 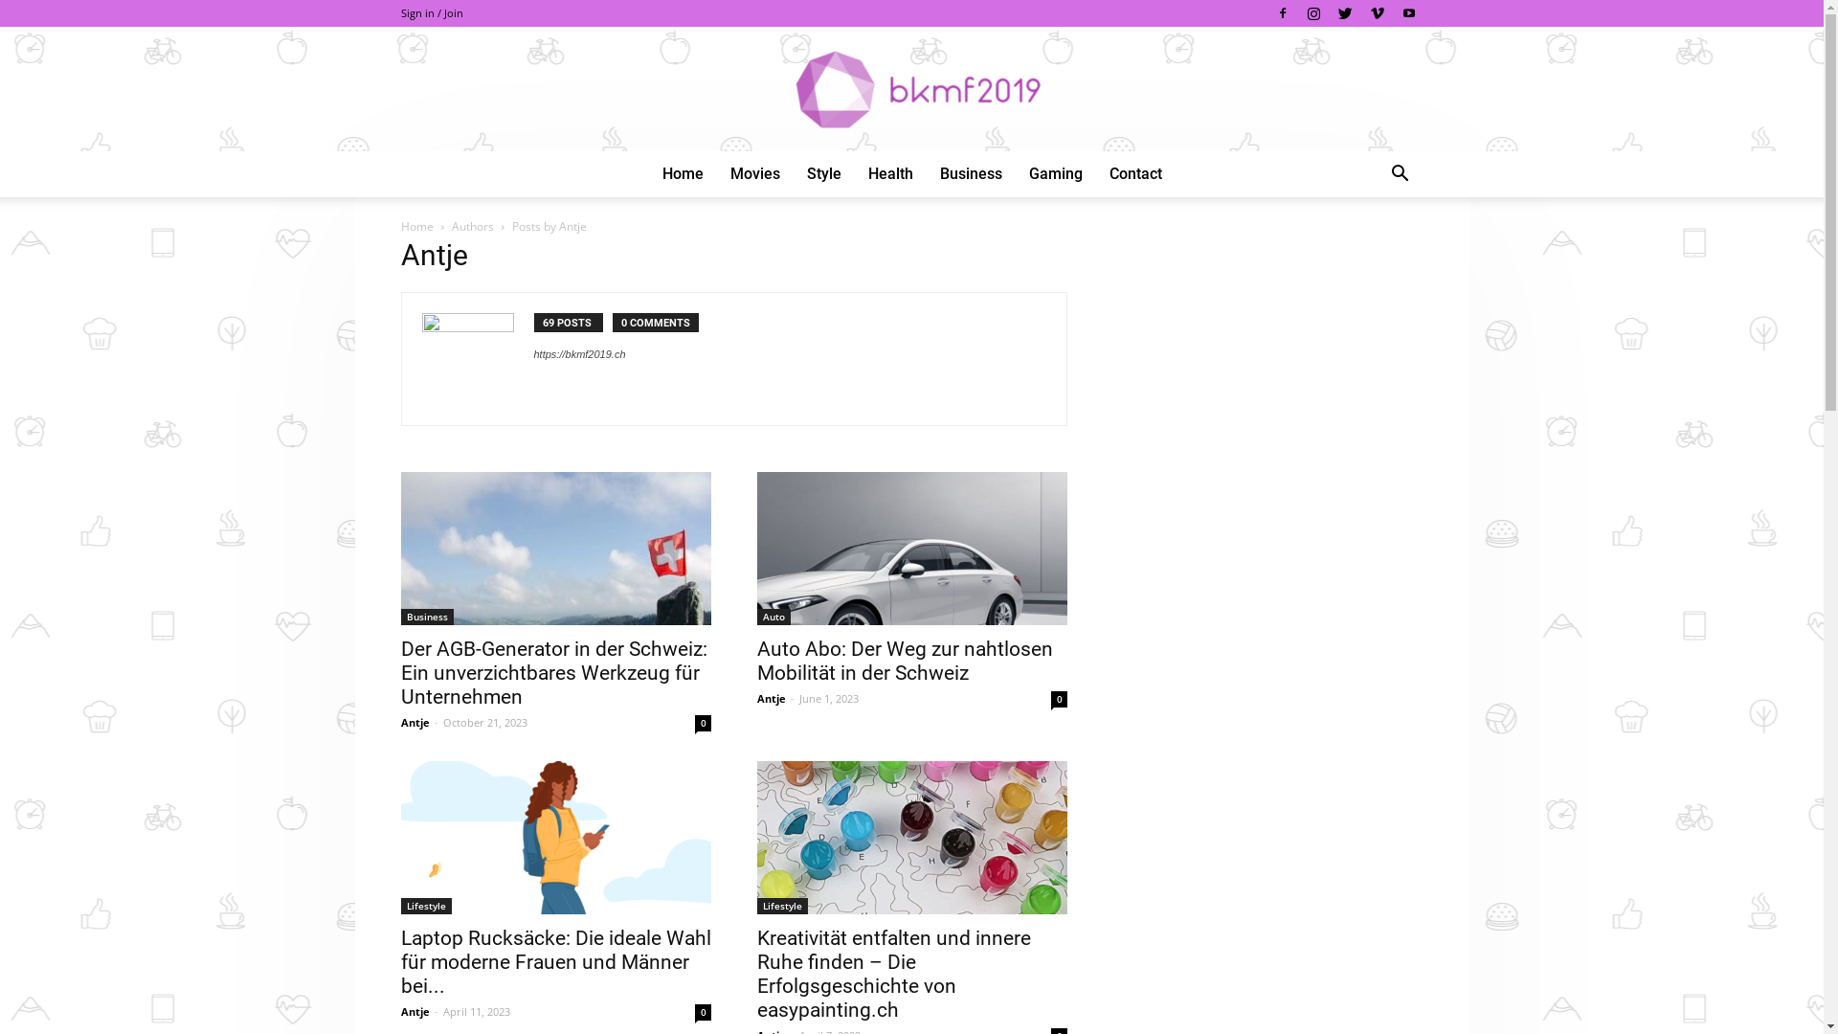 What do you see at coordinates (427, 617) in the screenshot?
I see `Business` at bounding box center [427, 617].